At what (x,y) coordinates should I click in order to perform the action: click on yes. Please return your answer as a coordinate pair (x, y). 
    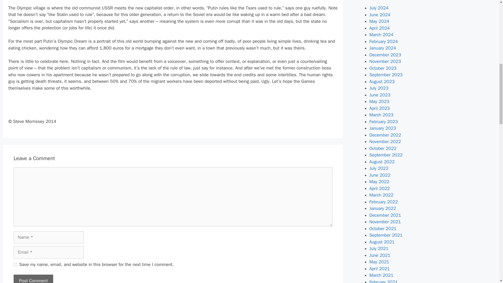
    Looking at the image, I should click on (15, 265).